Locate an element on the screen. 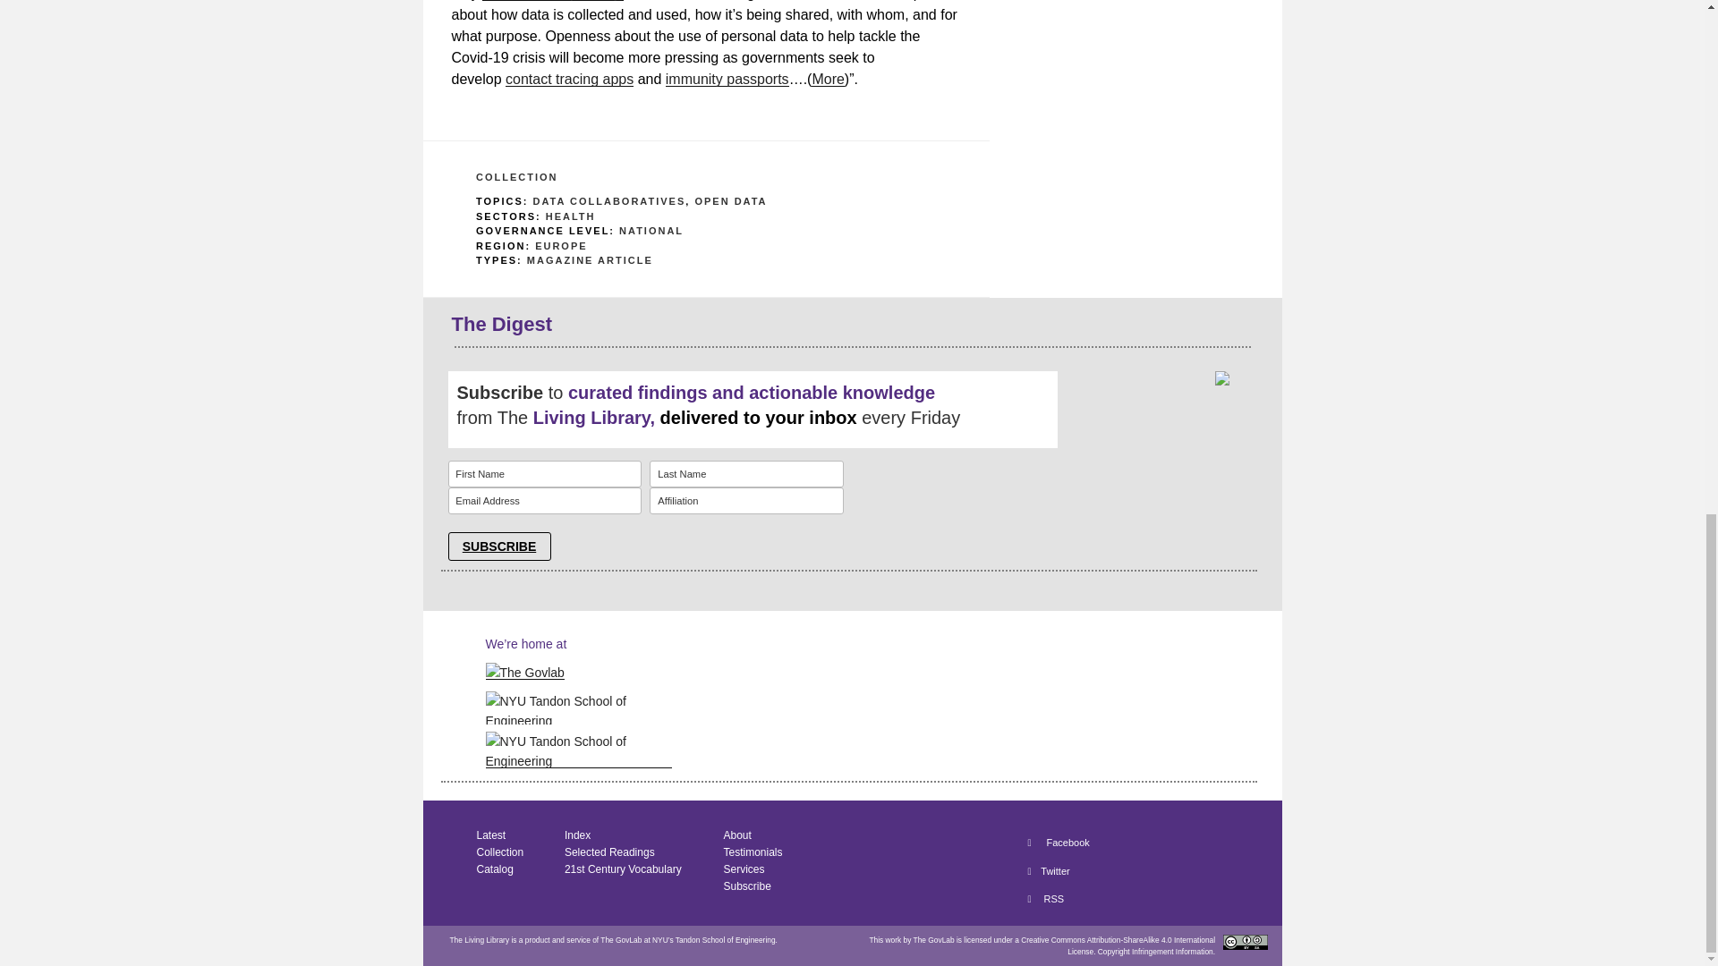  More is located at coordinates (827, 79).